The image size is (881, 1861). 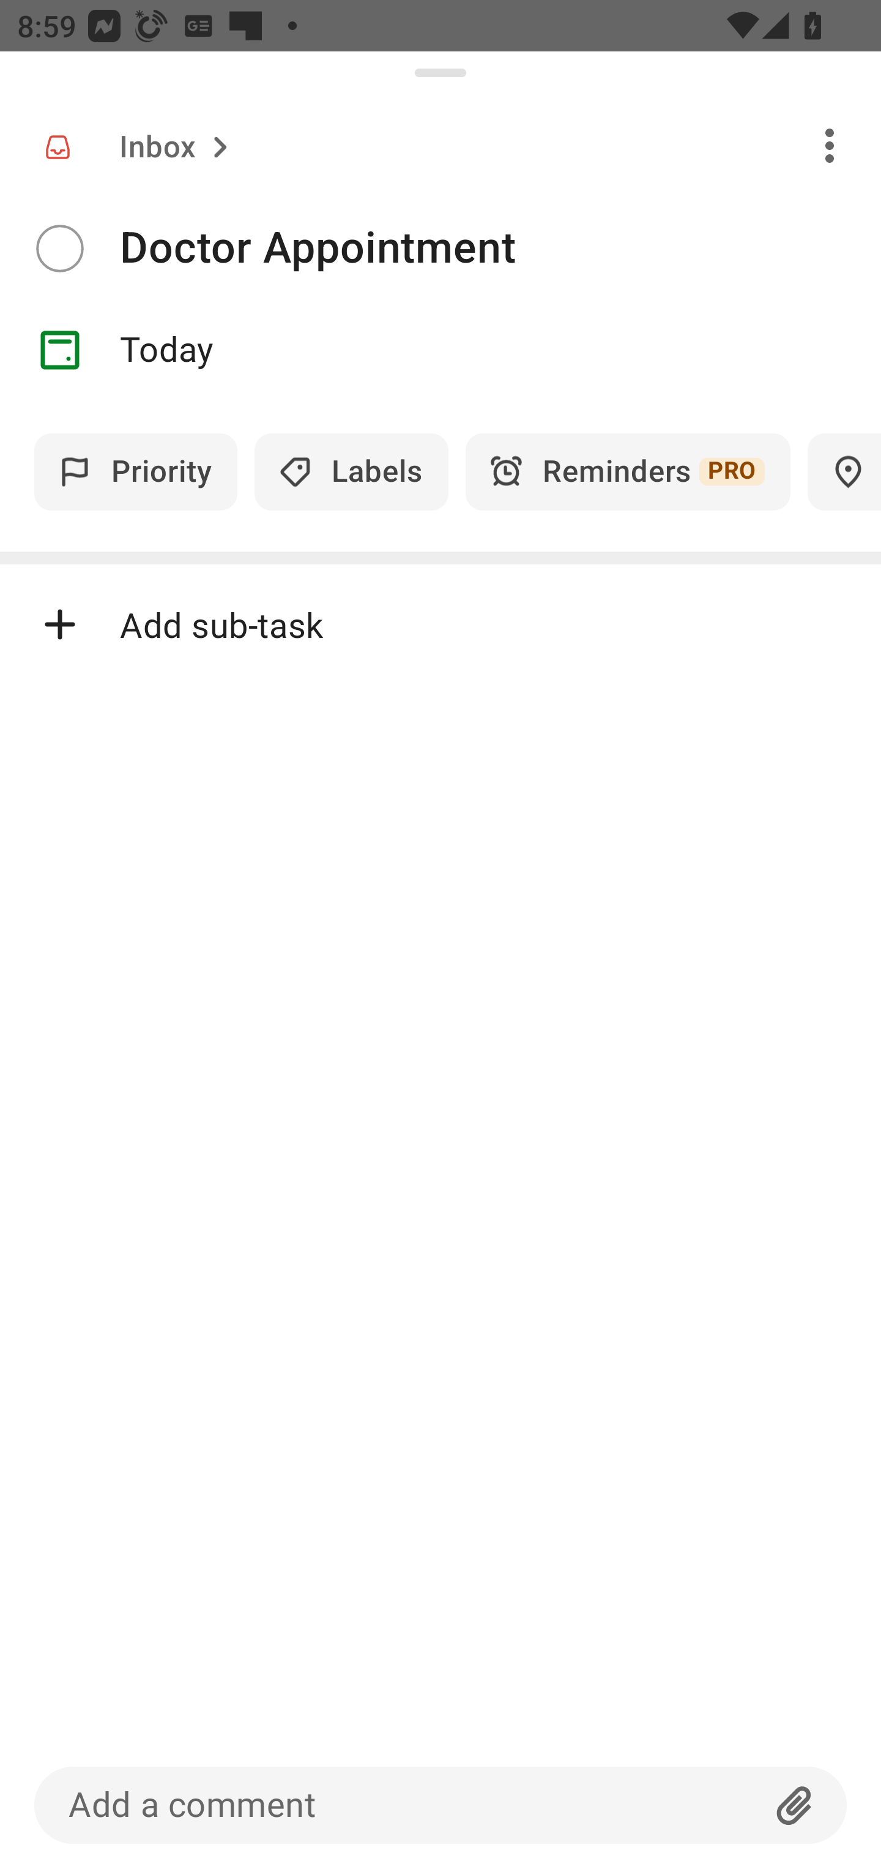 What do you see at coordinates (628, 471) in the screenshot?
I see `Reminders PRO` at bounding box center [628, 471].